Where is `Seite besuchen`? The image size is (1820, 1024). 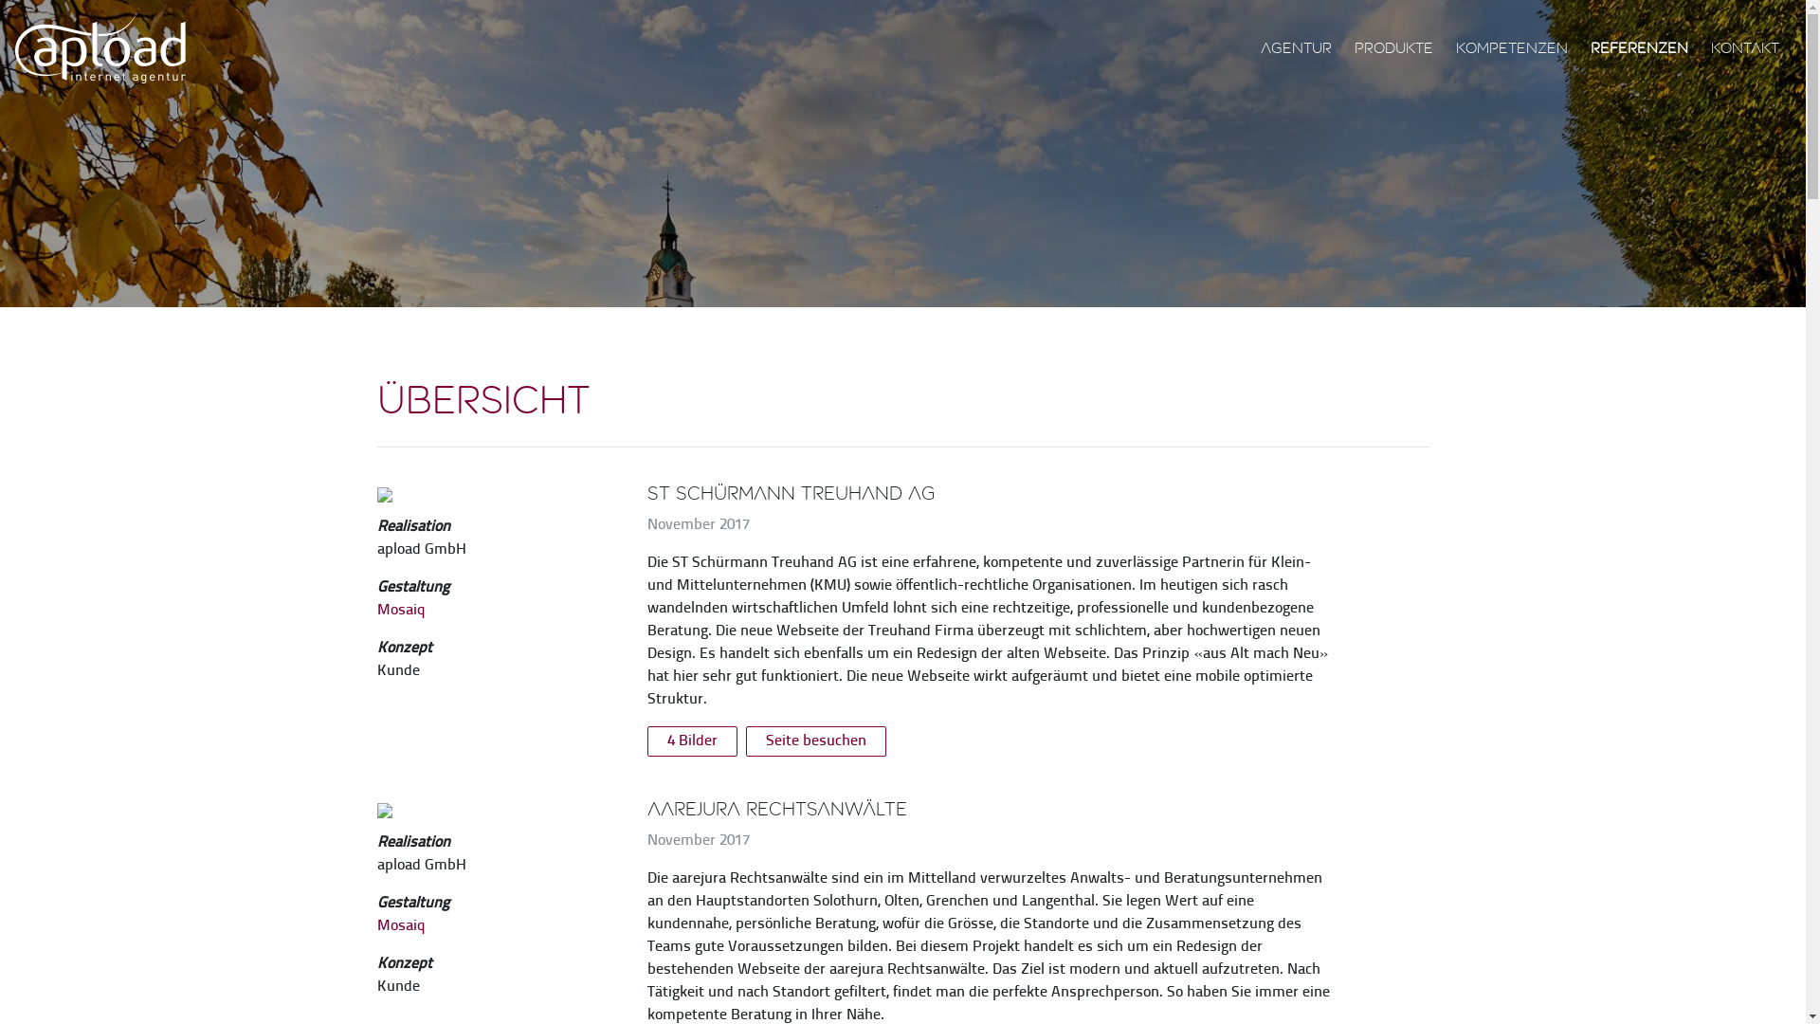
Seite besuchen is located at coordinates (815, 741).